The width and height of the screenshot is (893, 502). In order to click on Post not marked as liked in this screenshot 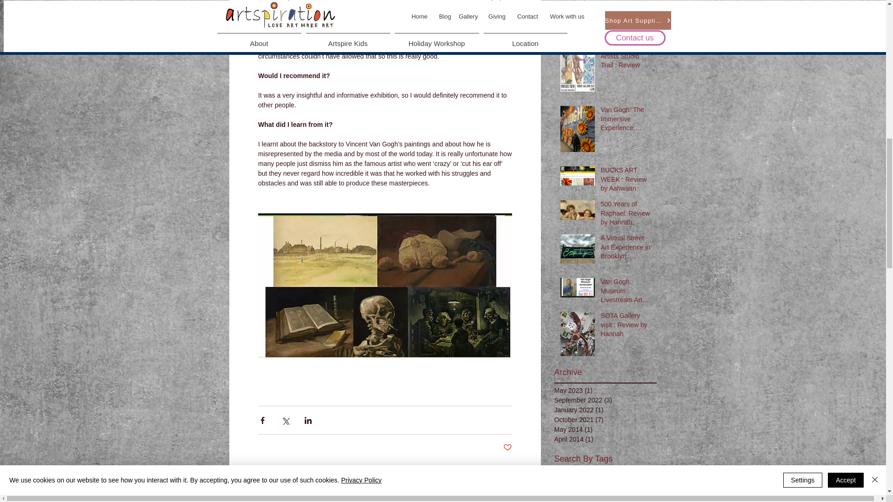, I will do `click(507, 448)`.